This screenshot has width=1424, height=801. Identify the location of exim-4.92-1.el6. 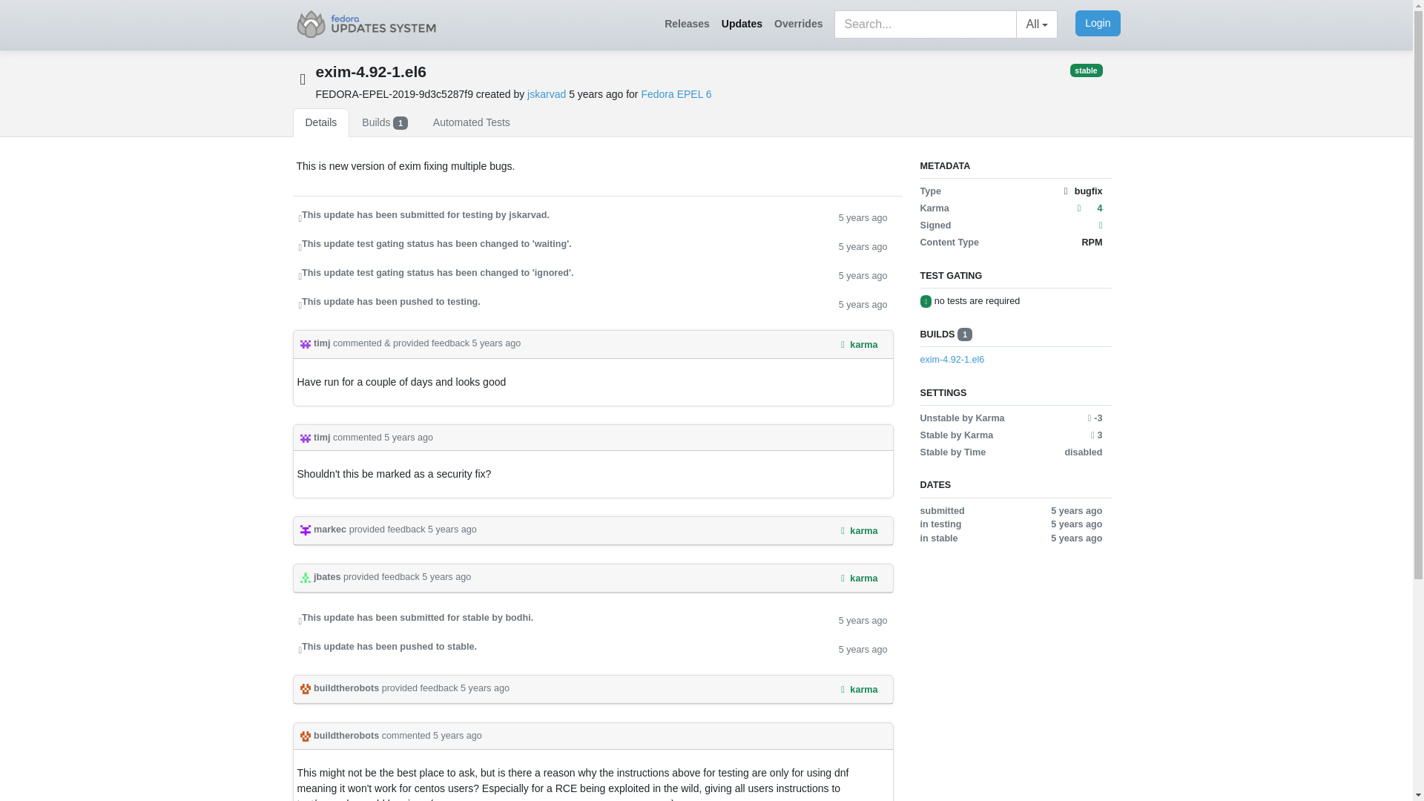
(1010, 360).